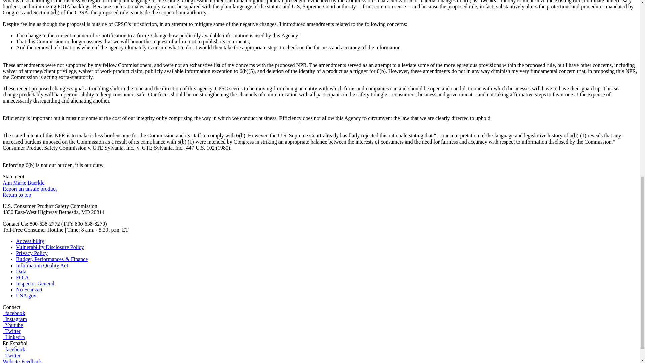 The image size is (645, 363). I want to click on Return to top, so click(17, 195).